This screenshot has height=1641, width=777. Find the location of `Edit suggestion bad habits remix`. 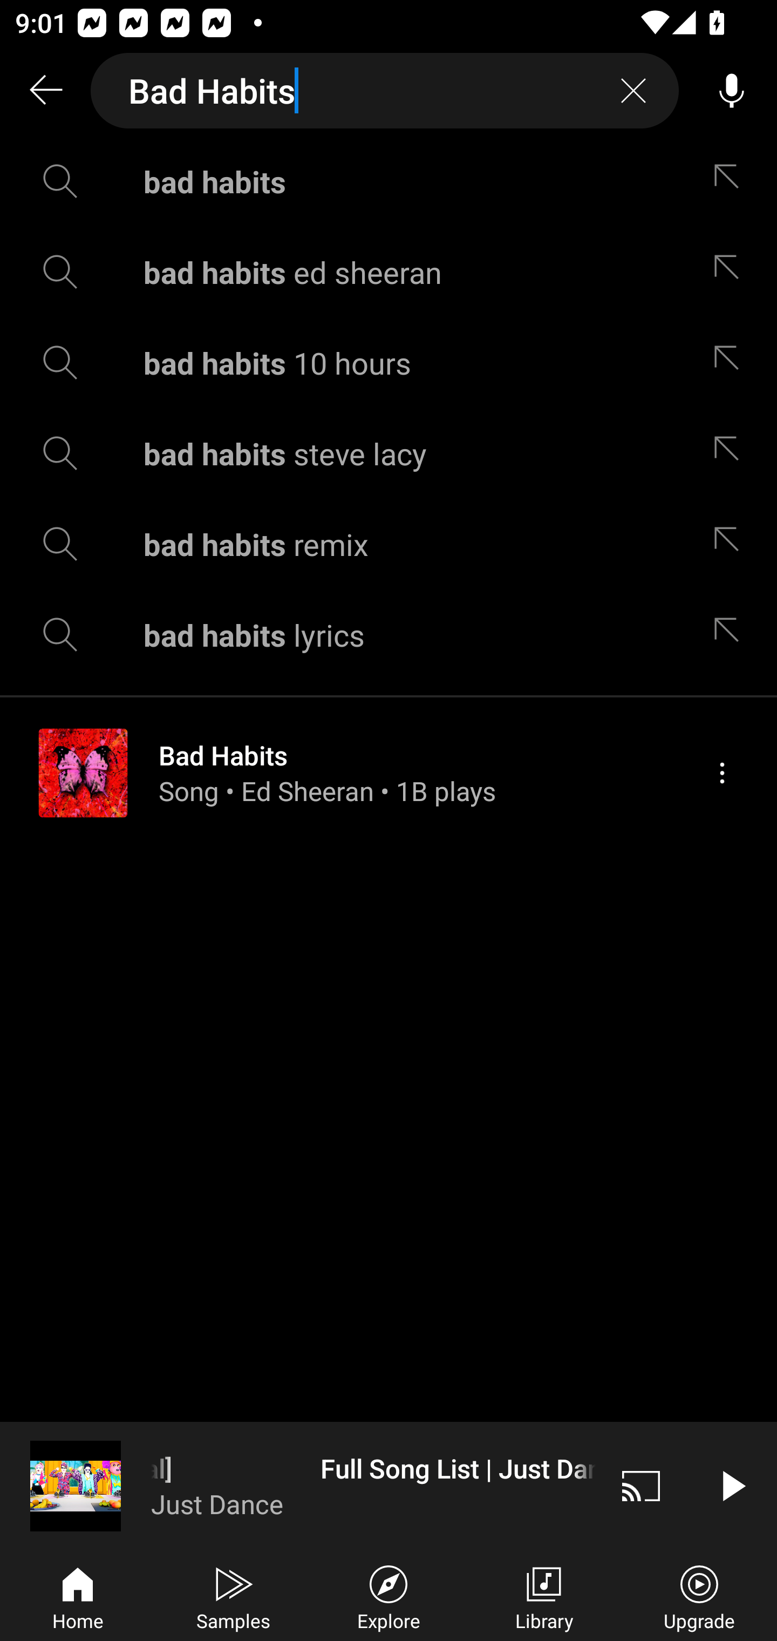

Edit suggestion bad habits remix is located at coordinates (731, 544).